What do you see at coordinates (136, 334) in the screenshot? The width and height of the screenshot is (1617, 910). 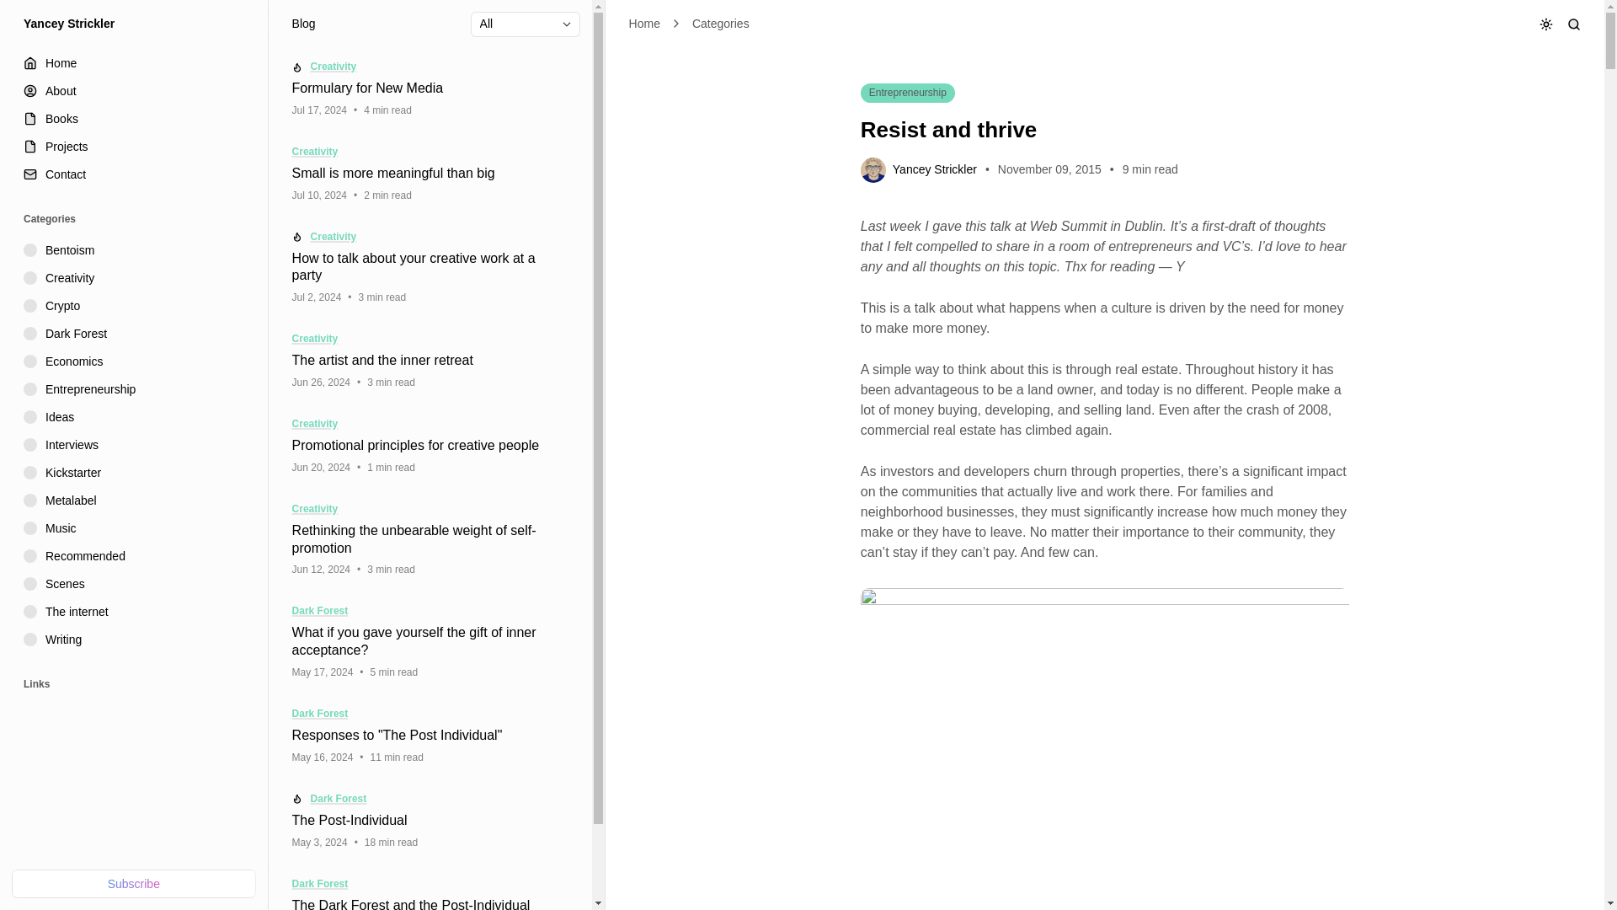 I see `Dark Forest` at bounding box center [136, 334].